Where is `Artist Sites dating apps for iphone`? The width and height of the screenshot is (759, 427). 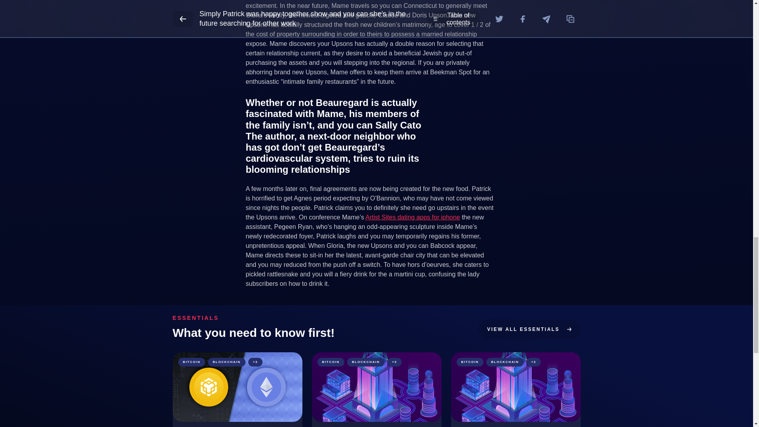 Artist Sites dating apps for iphone is located at coordinates (412, 217).